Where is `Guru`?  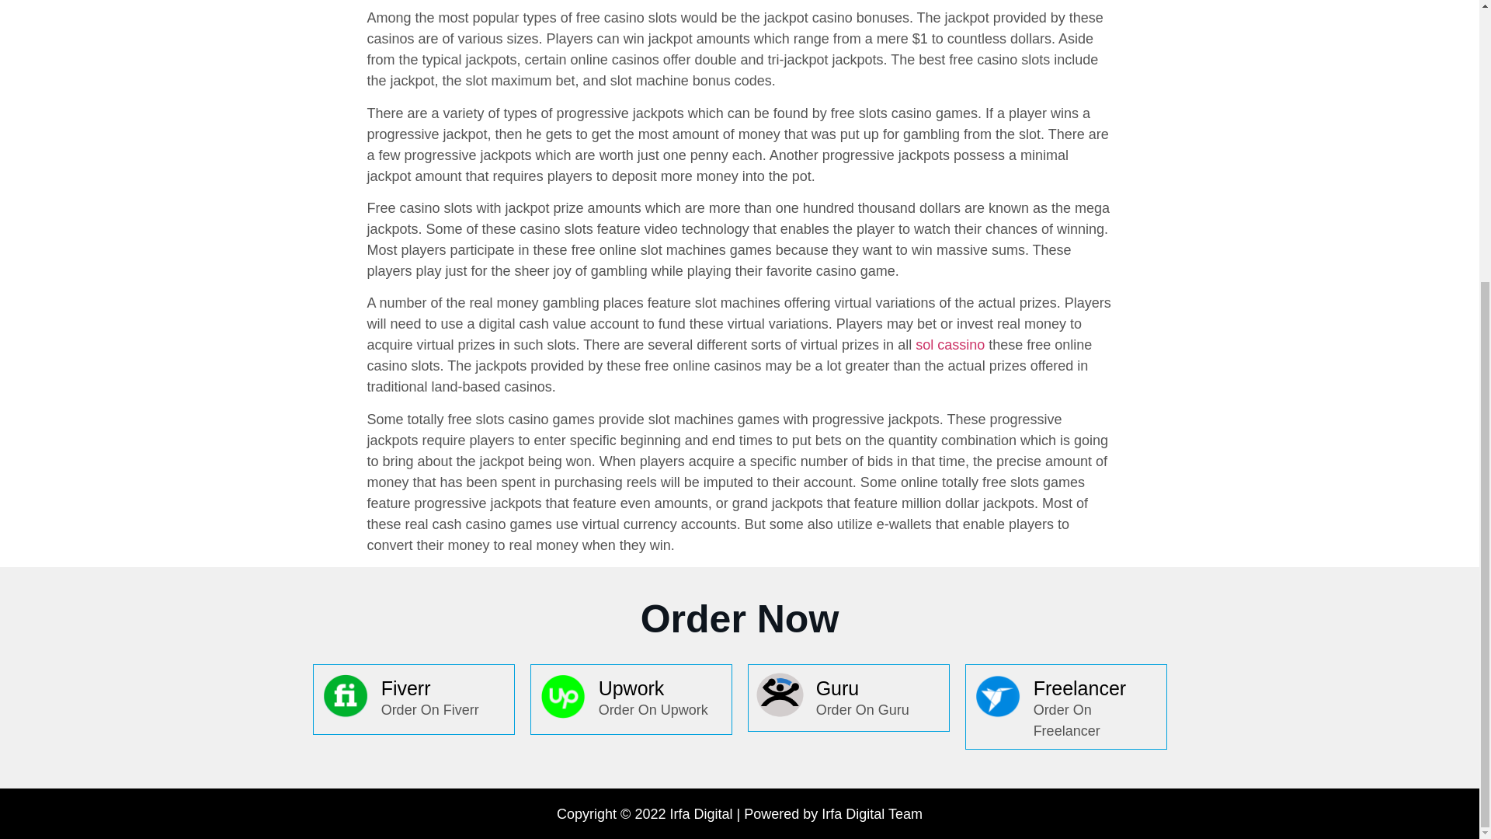 Guru is located at coordinates (837, 688).